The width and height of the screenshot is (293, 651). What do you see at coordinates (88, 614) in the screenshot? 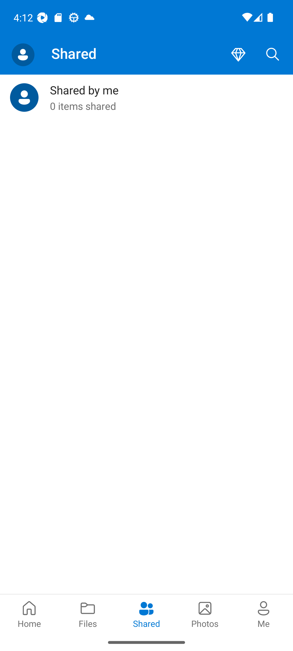
I see `Files pivot Files` at bounding box center [88, 614].